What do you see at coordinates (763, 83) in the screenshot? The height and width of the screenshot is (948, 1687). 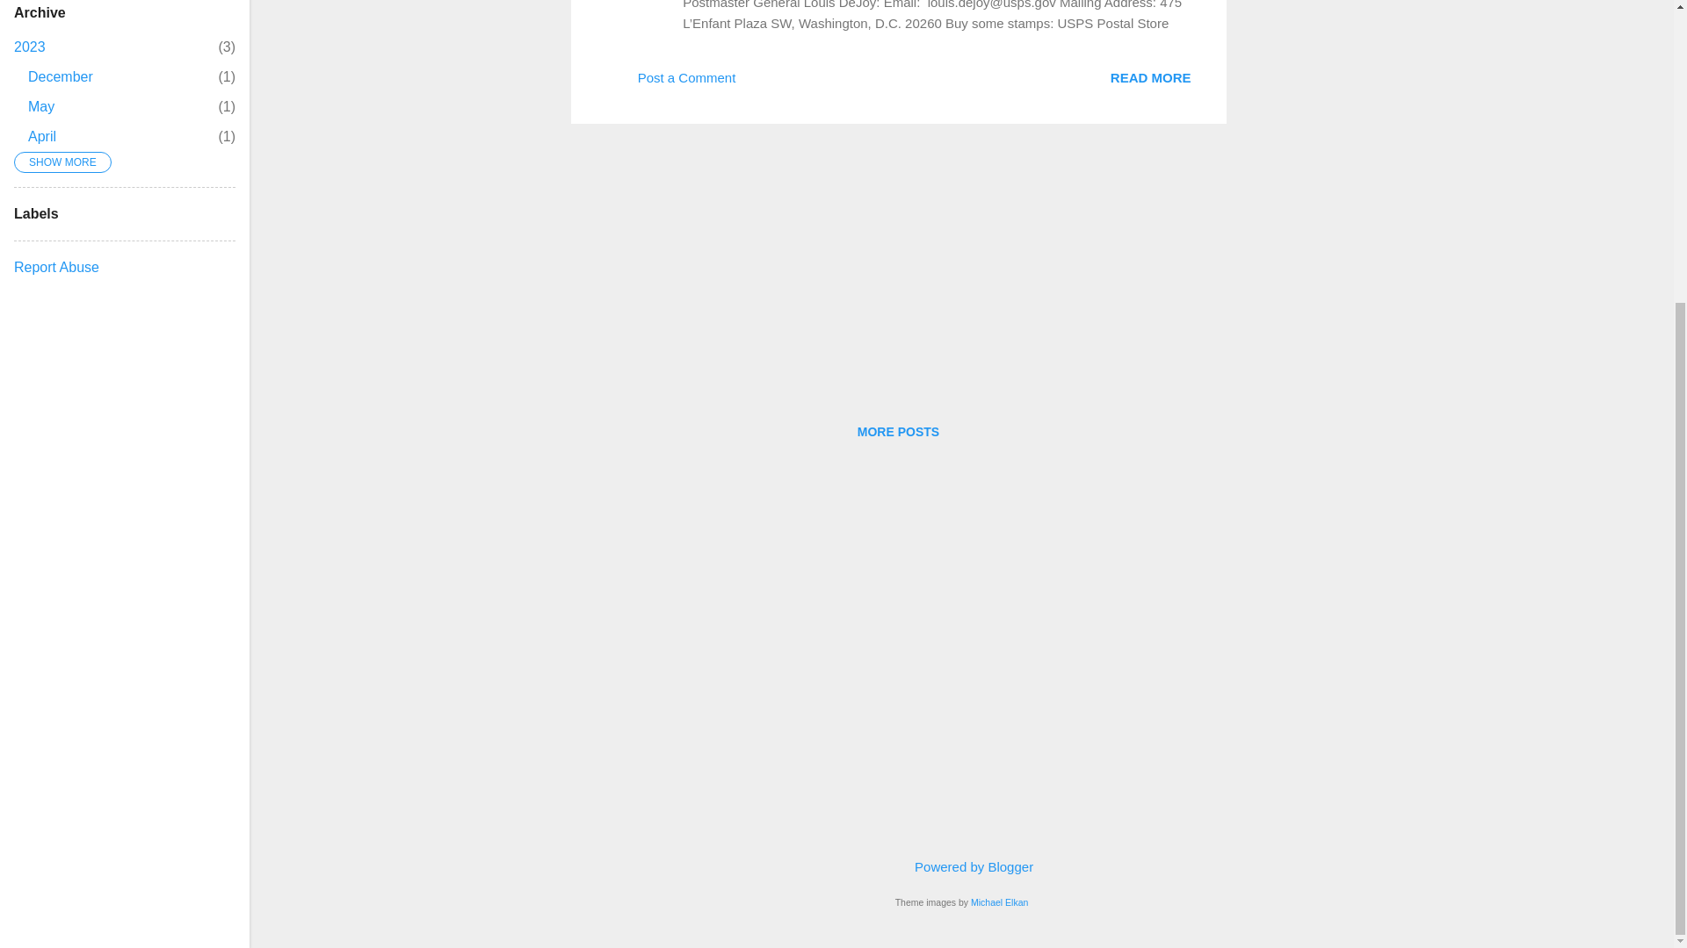 I see `MORE POSTS` at bounding box center [763, 83].